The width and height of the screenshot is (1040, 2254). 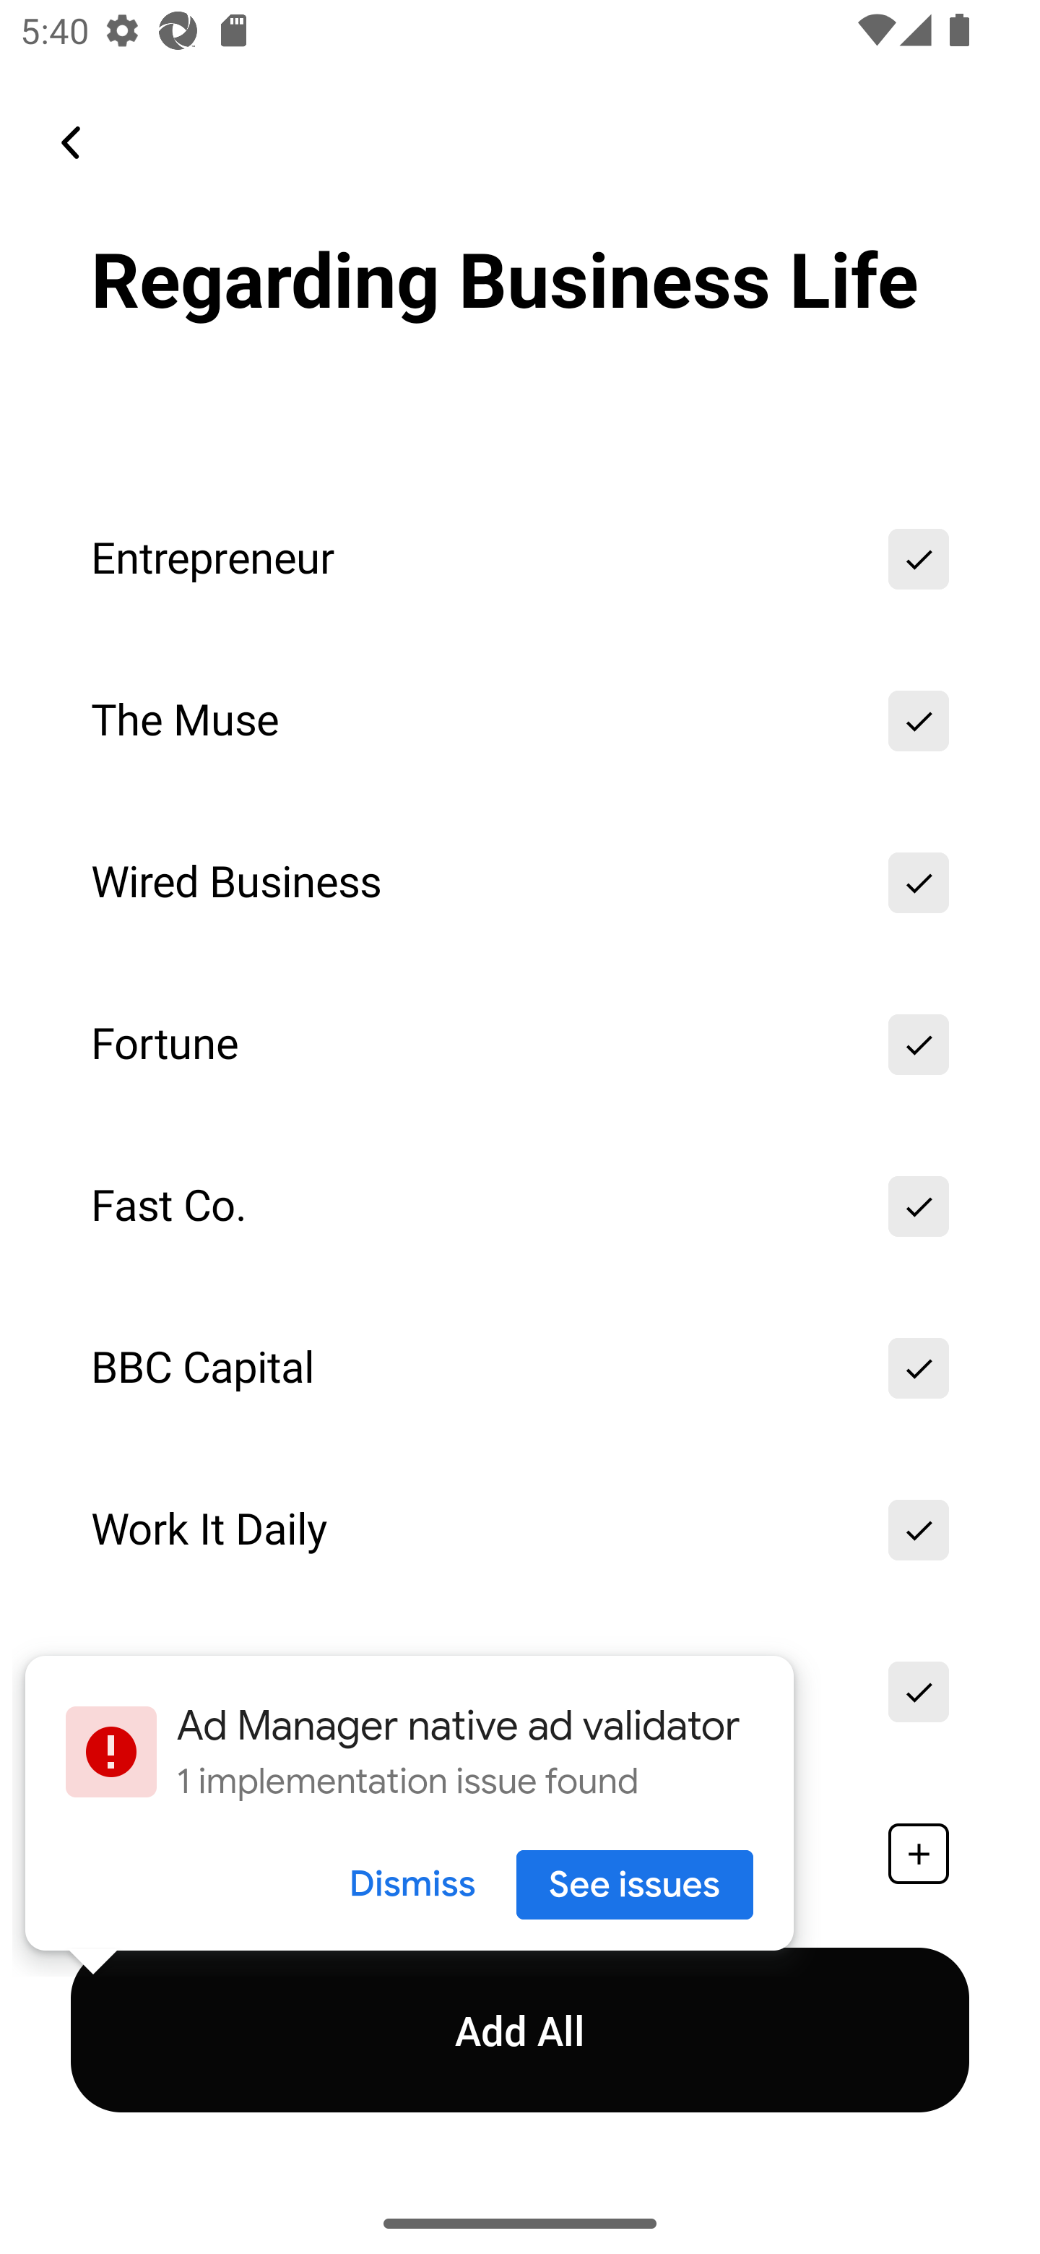 What do you see at coordinates (919, 1854) in the screenshot?
I see `Add To My Bundle` at bounding box center [919, 1854].